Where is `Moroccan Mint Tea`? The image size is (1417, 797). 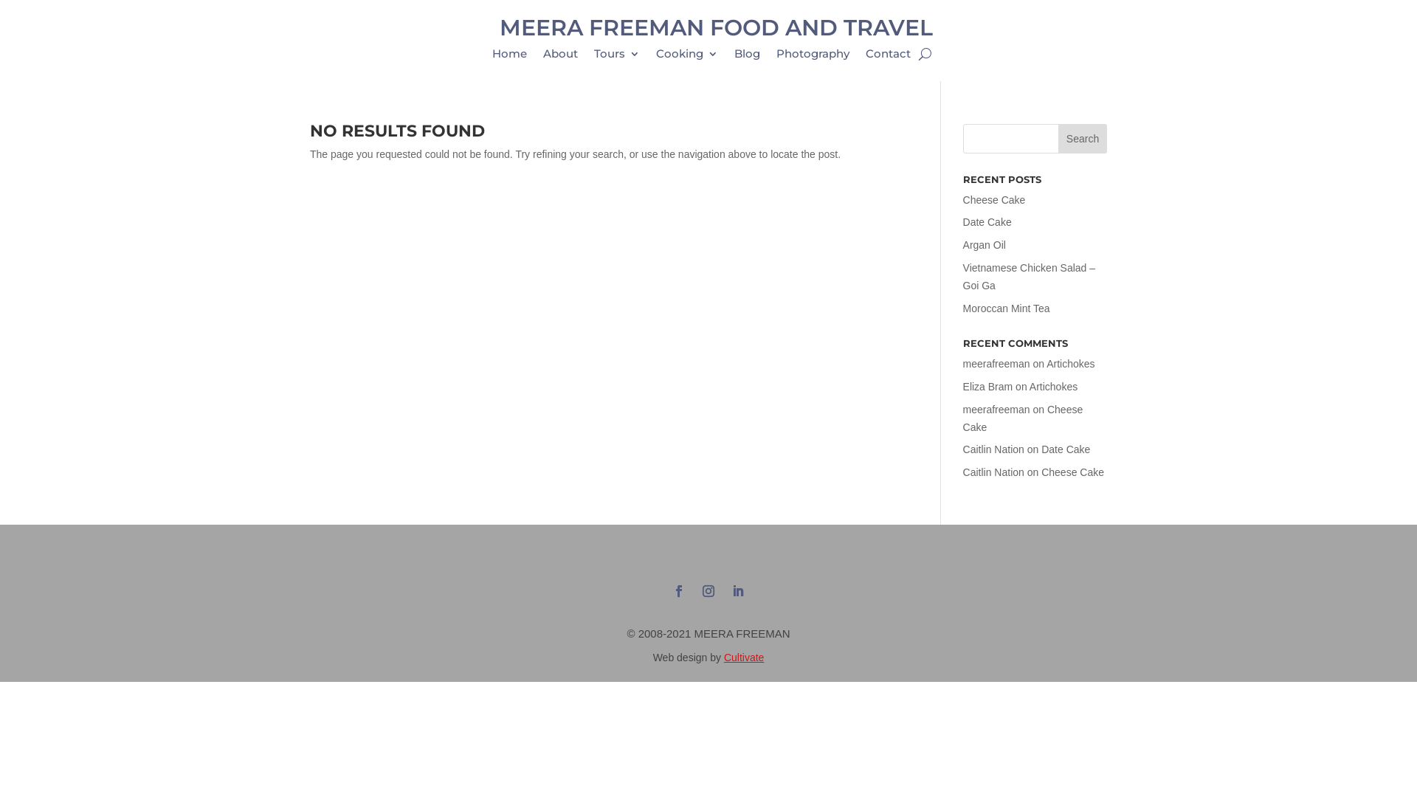 Moroccan Mint Tea is located at coordinates (1007, 308).